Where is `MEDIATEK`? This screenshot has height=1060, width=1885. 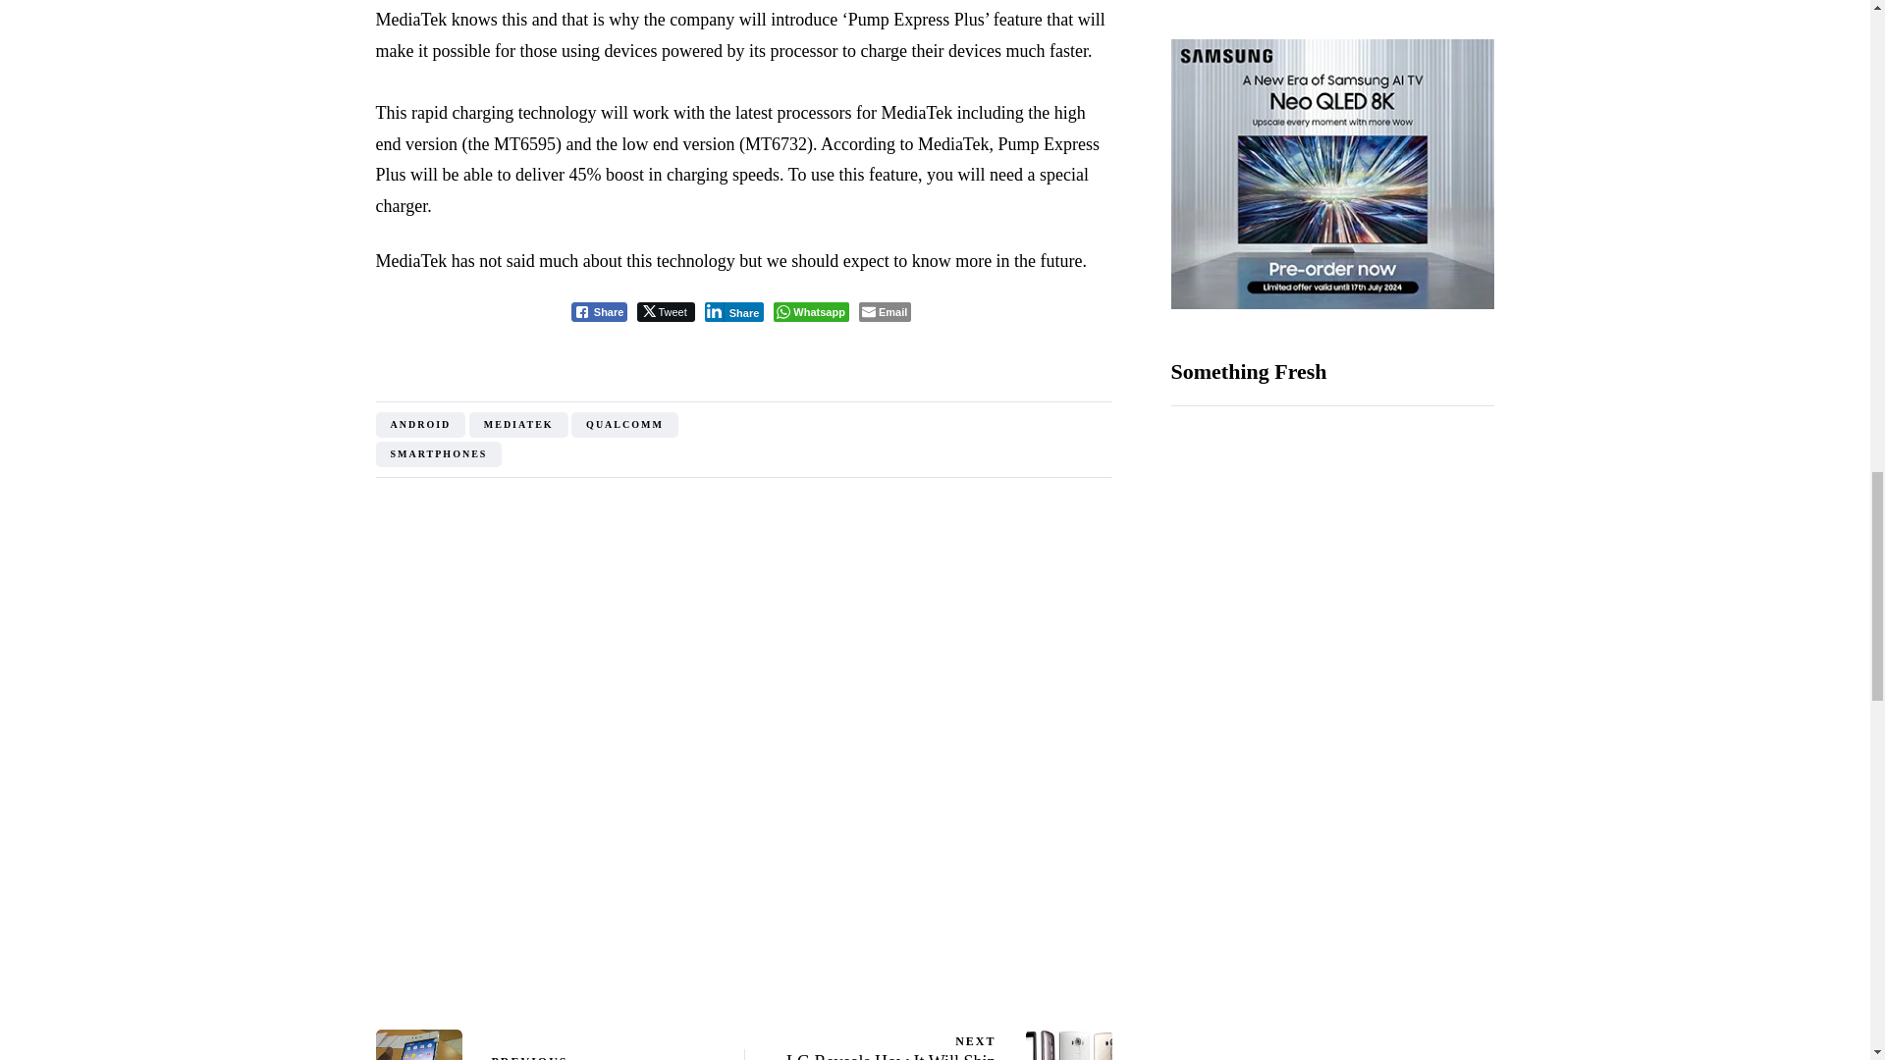 MEDIATEK is located at coordinates (518, 425).